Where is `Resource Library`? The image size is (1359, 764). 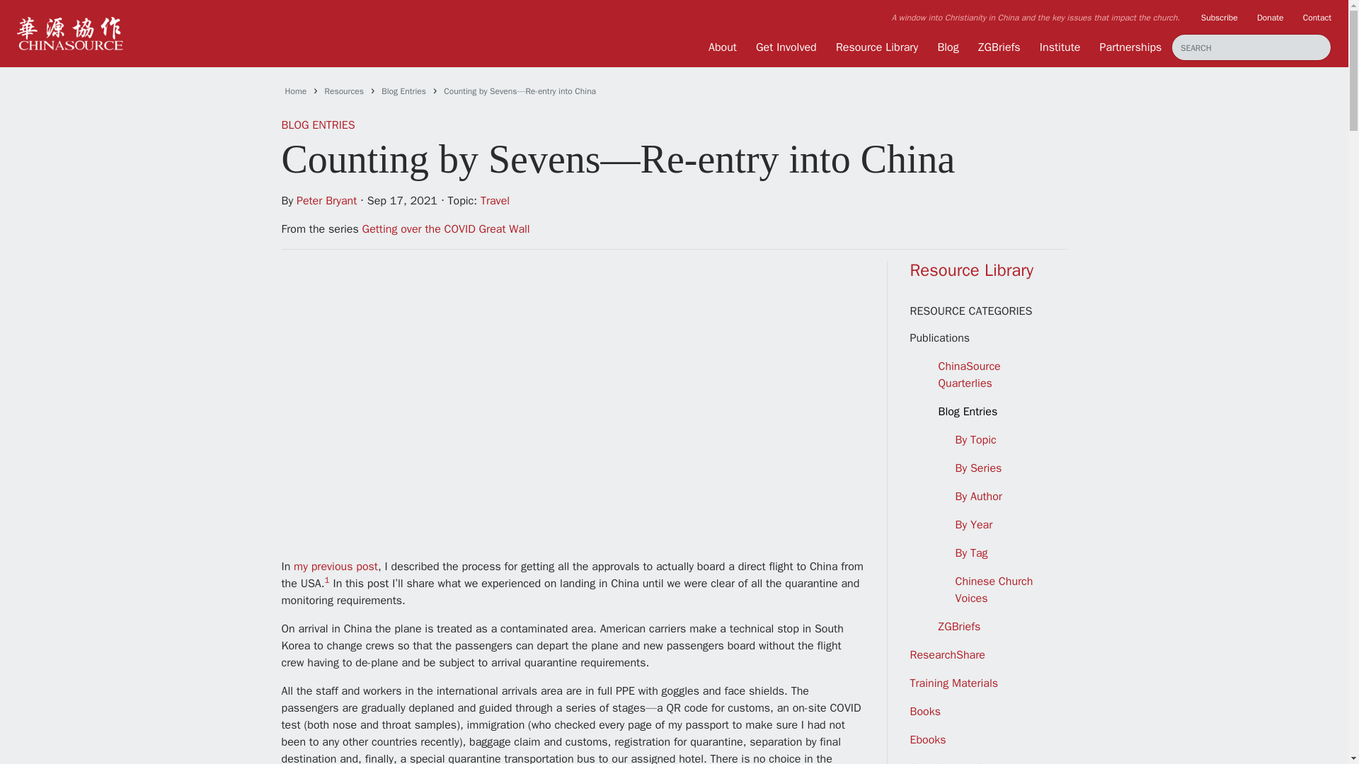 Resource Library is located at coordinates (876, 47).